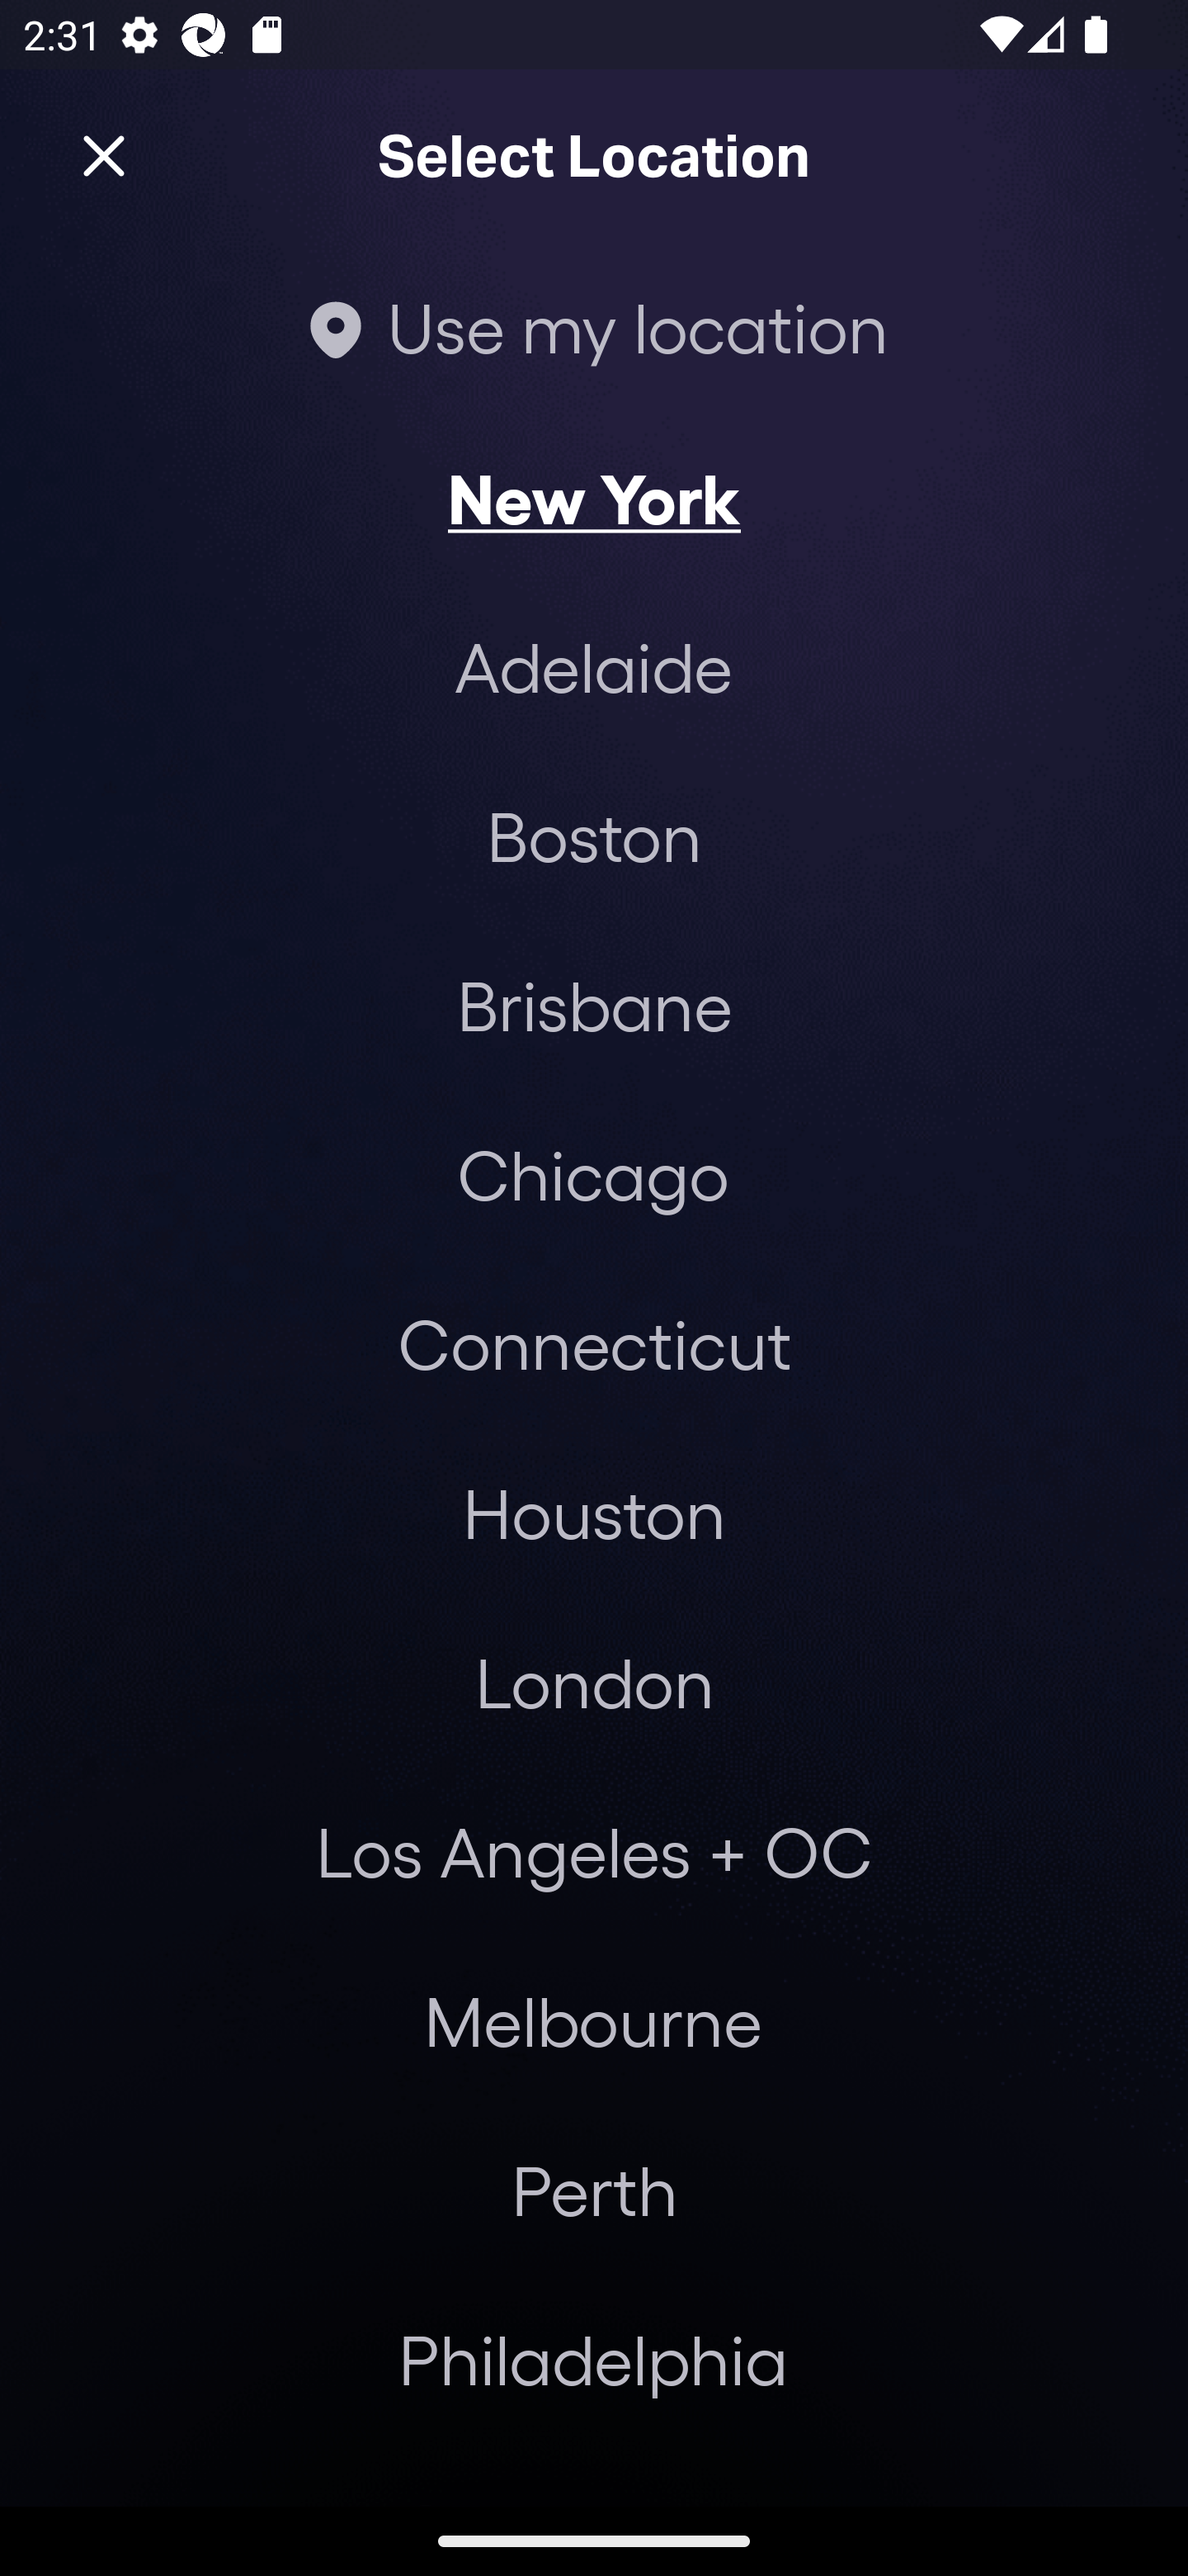  What do you see at coordinates (594, 1004) in the screenshot?
I see `Brisbane` at bounding box center [594, 1004].